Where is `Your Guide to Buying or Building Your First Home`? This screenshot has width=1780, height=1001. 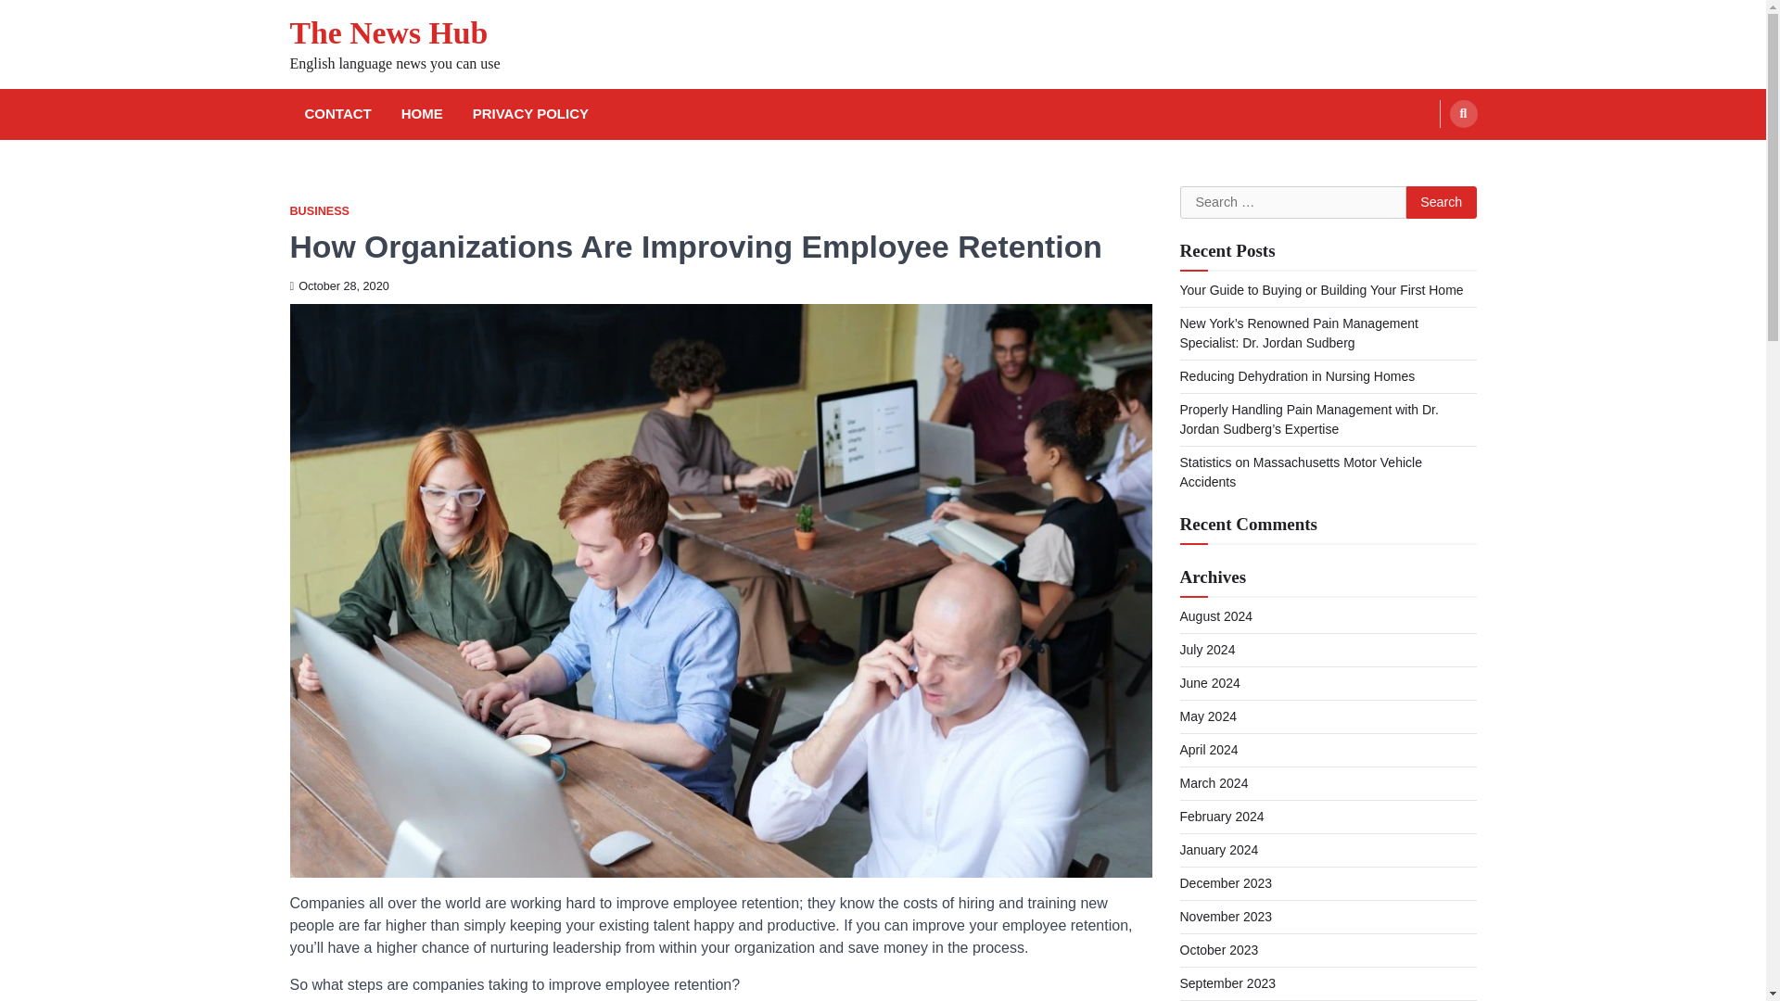
Your Guide to Buying or Building Your First Home is located at coordinates (1320, 289).